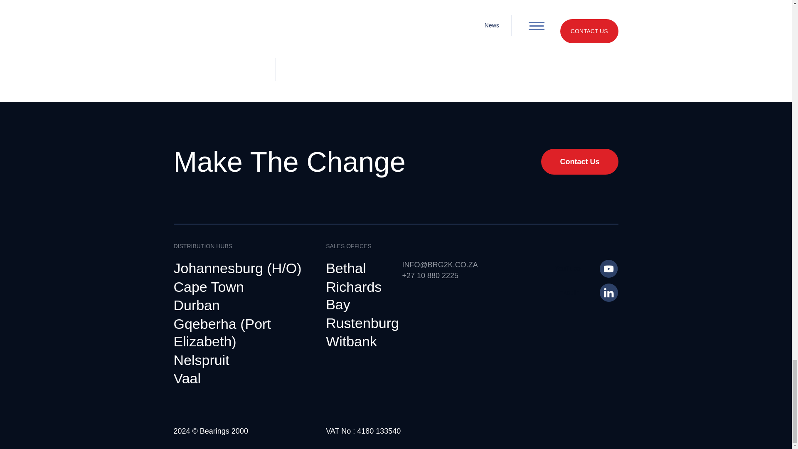 This screenshot has height=449, width=798. What do you see at coordinates (362, 323) in the screenshot?
I see `Rustenburg` at bounding box center [362, 323].